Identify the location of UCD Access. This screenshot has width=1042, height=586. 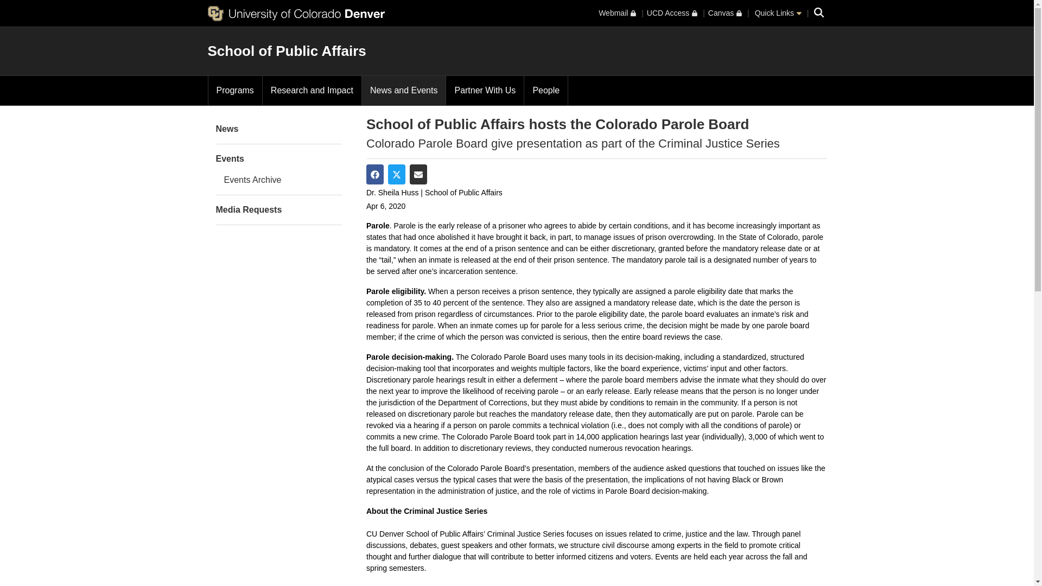
(672, 13).